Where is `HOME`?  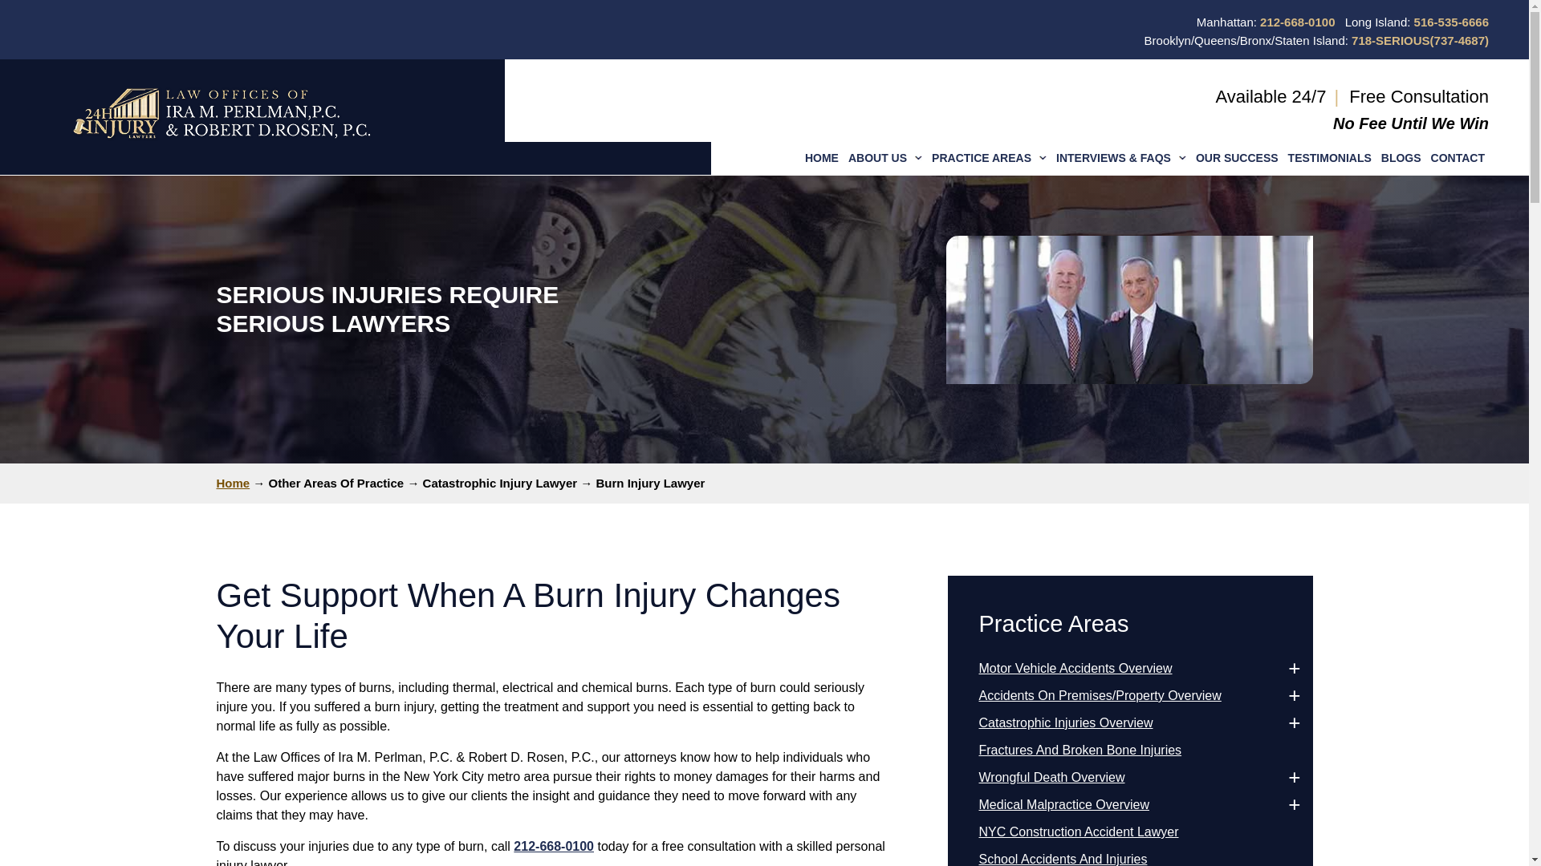 HOME is located at coordinates (821, 158).